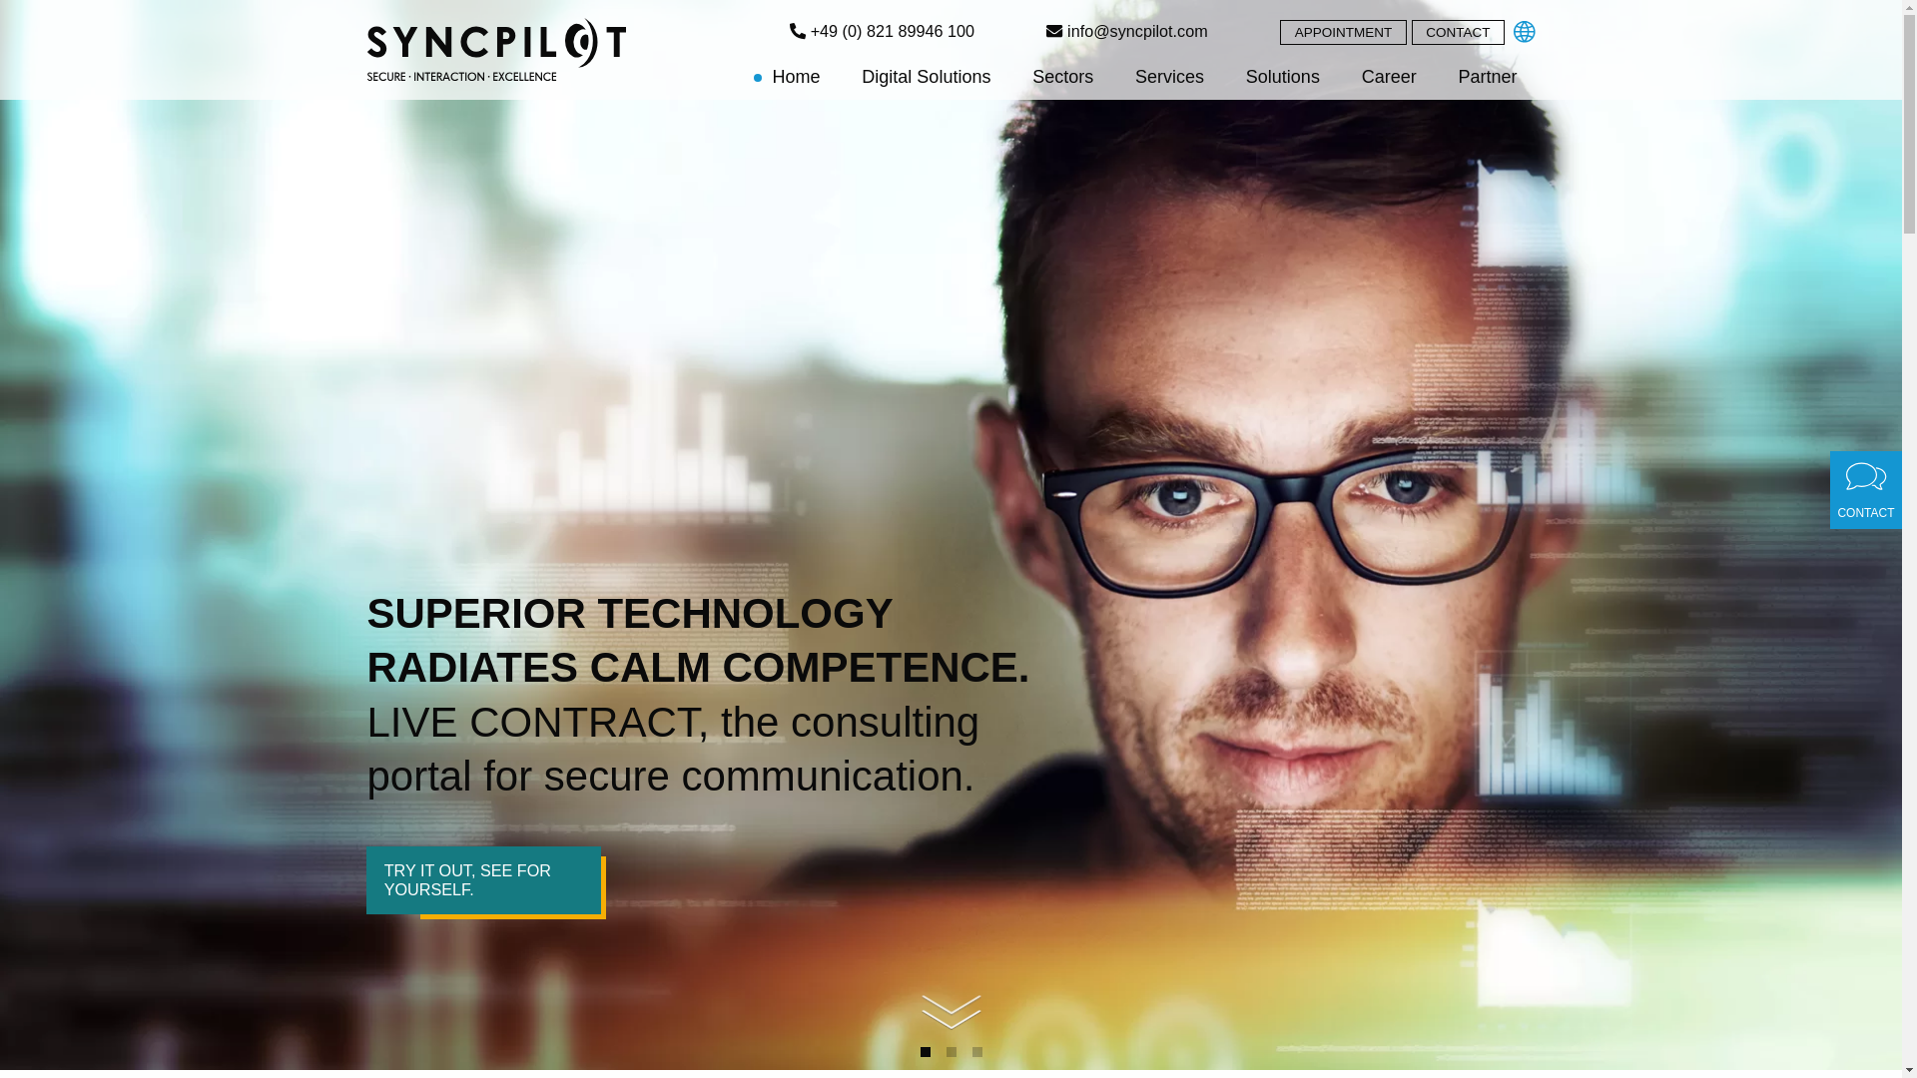 Image resolution: width=1917 pixels, height=1078 pixels. Describe the element at coordinates (1166, 80) in the screenshot. I see `Services` at that location.